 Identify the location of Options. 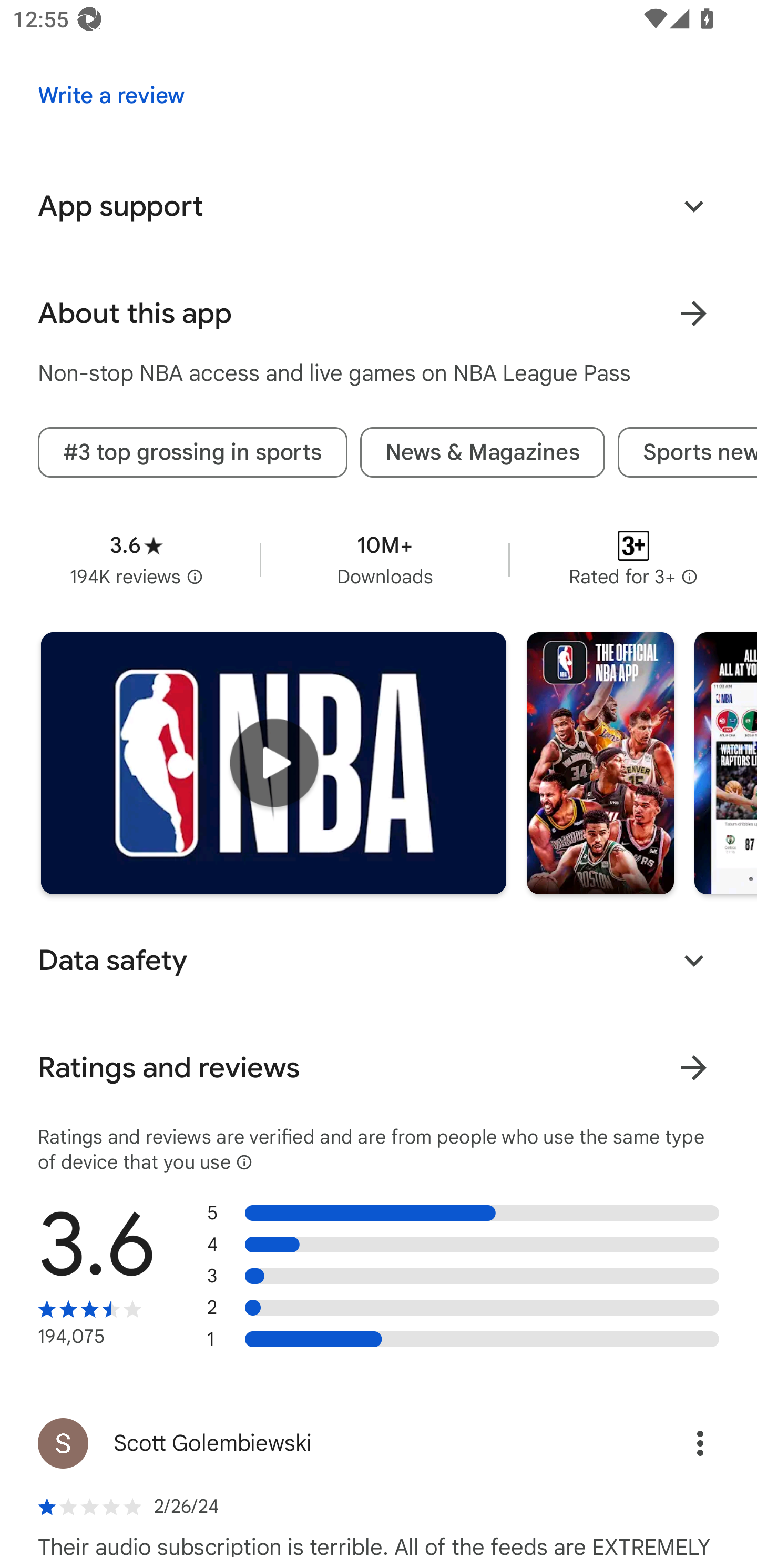
(681, 1443).